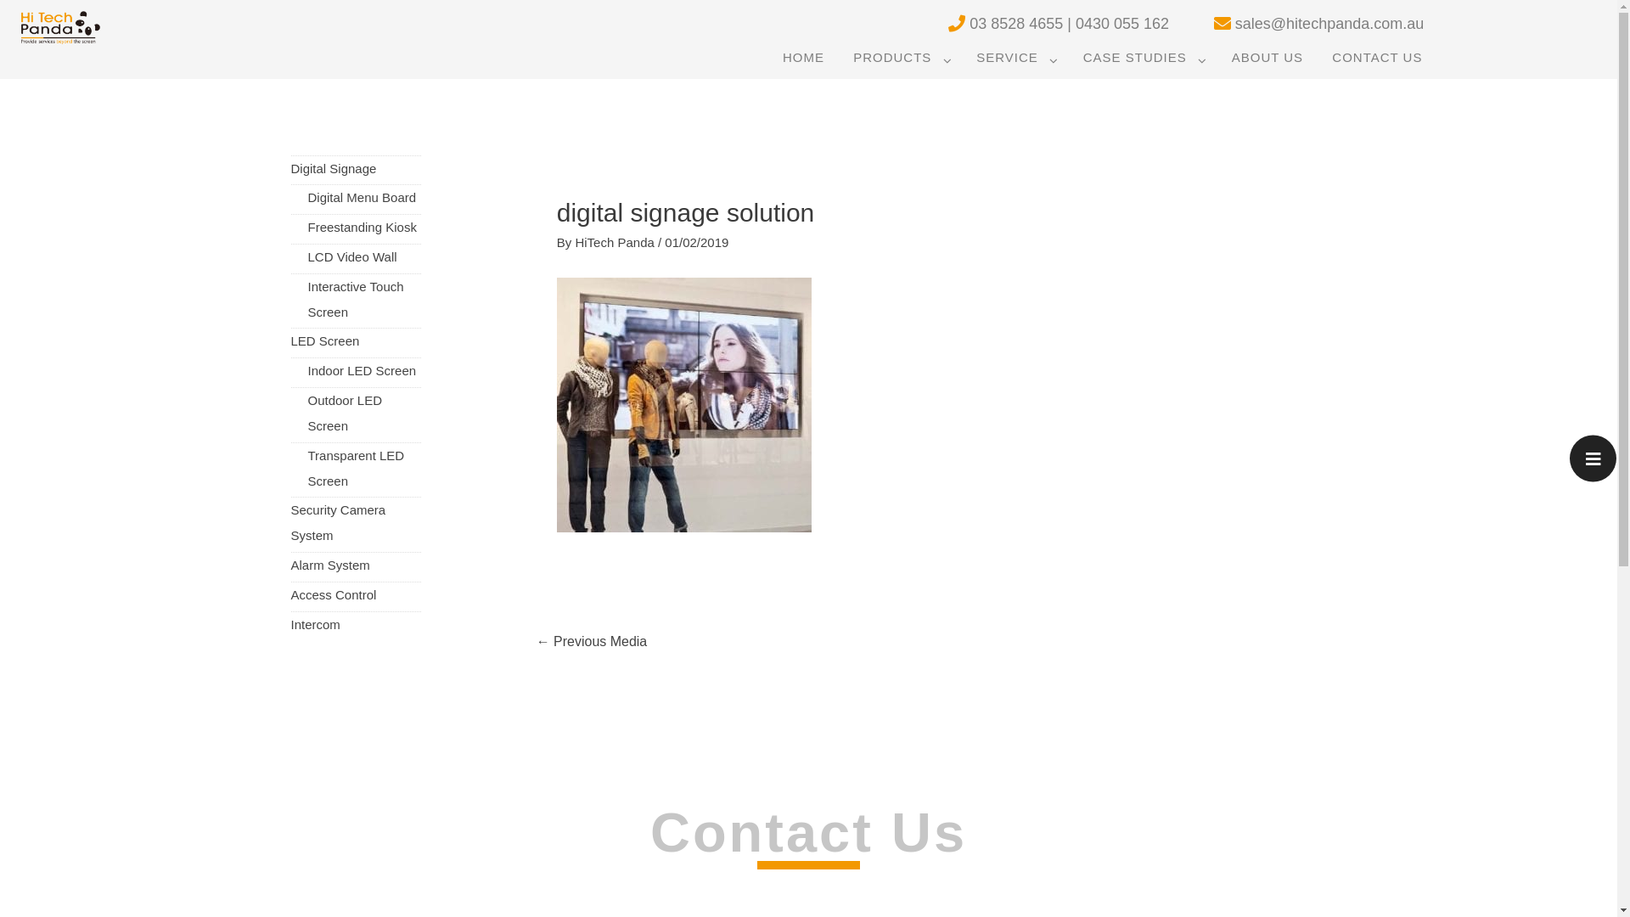  Describe the element at coordinates (338, 523) in the screenshot. I see `Security Camera System` at that location.